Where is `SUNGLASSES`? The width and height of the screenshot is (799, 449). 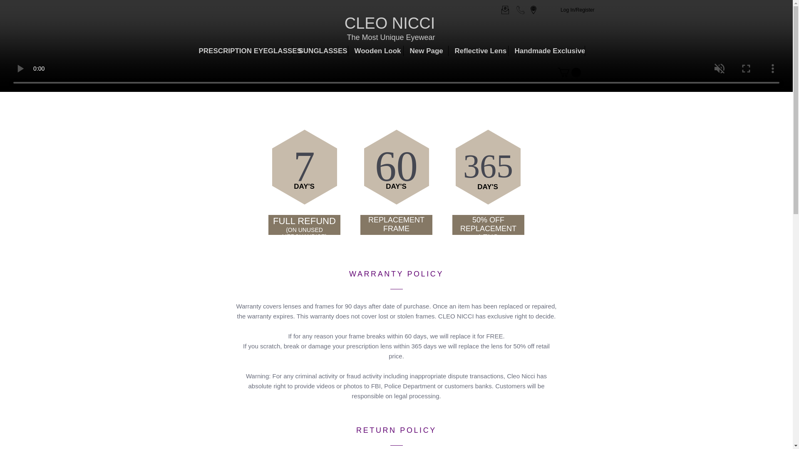
SUNGLASSES is located at coordinates (320, 51).